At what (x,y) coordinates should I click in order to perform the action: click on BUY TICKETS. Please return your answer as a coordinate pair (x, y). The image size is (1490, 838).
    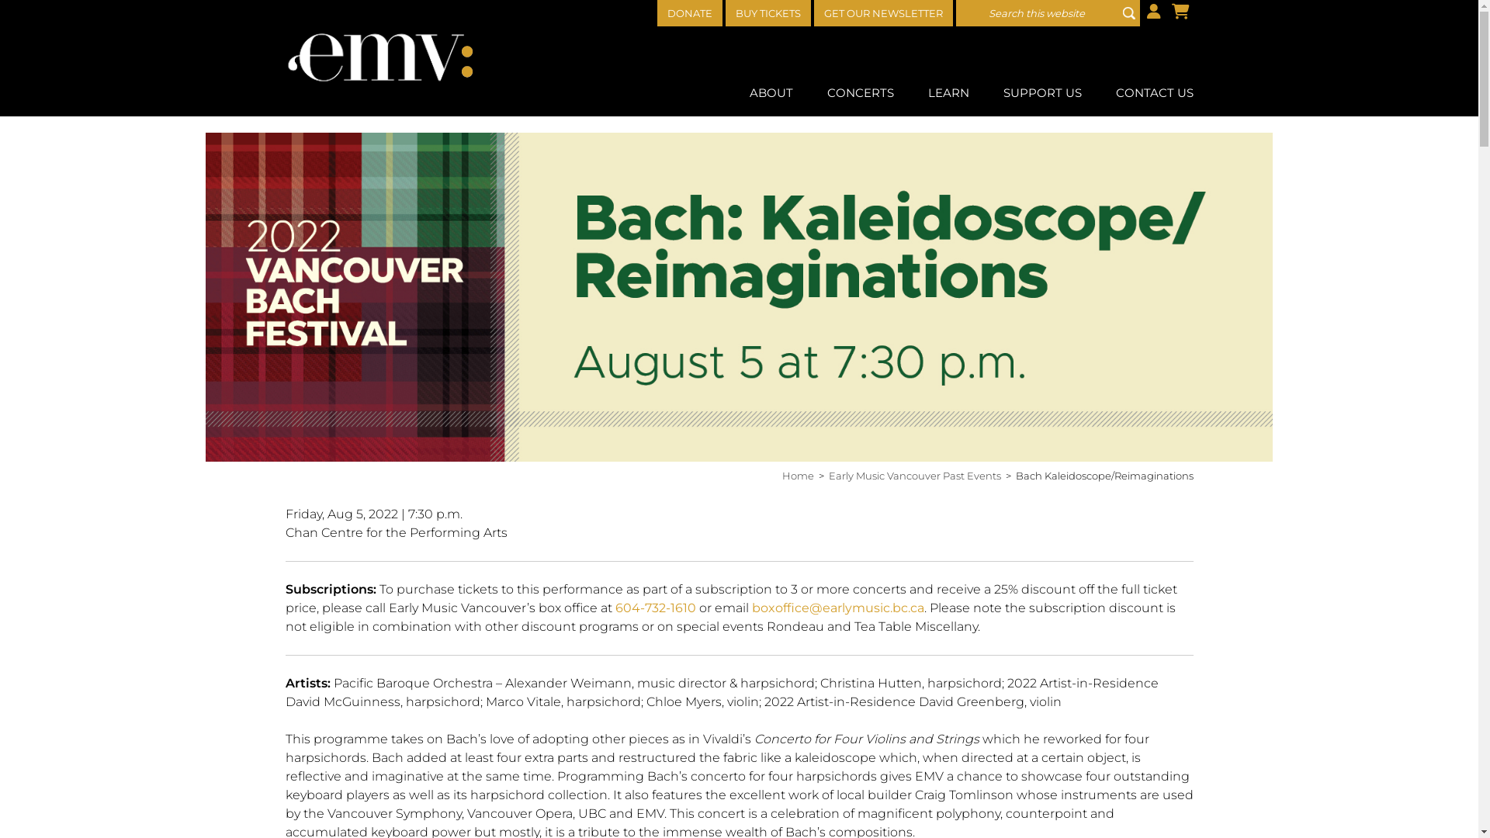
    Looking at the image, I should click on (768, 13).